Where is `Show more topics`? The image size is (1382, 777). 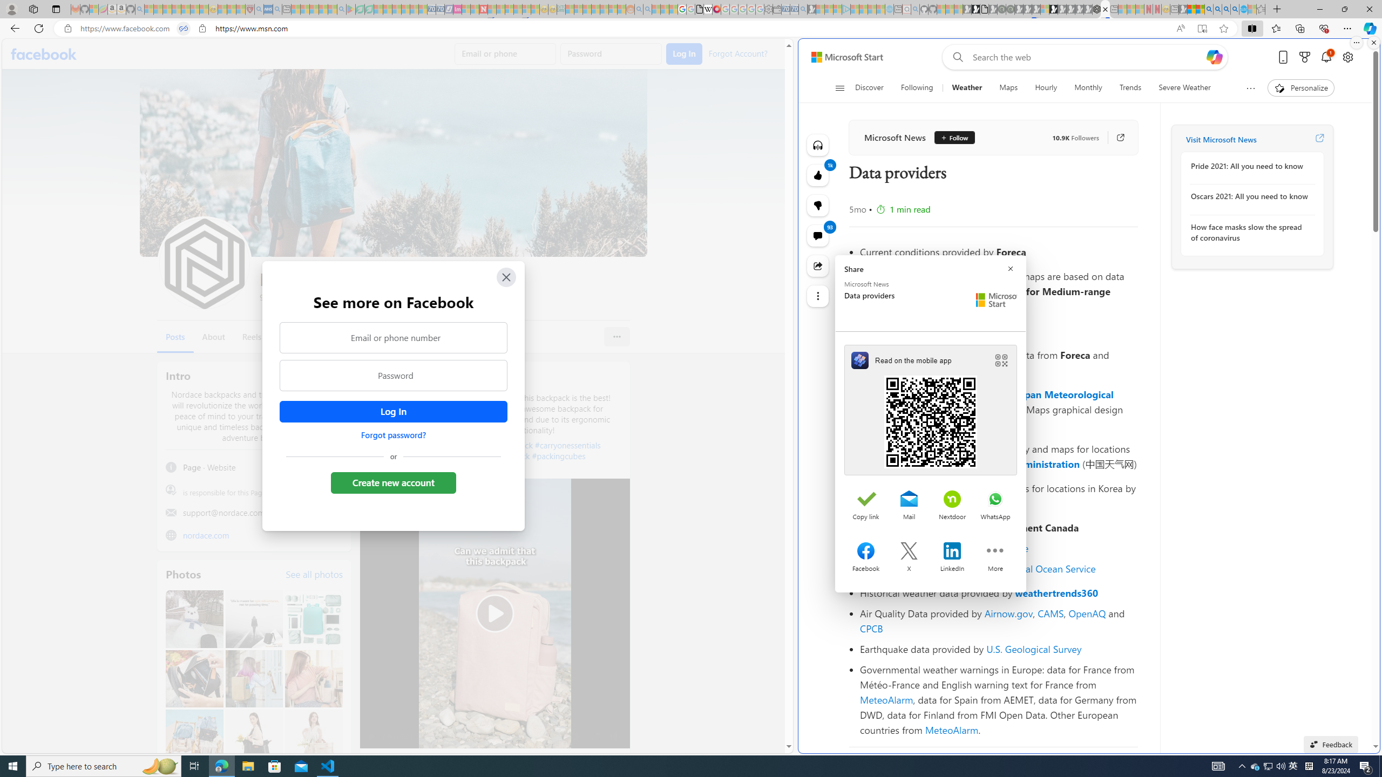 Show more topics is located at coordinates (1250, 88).